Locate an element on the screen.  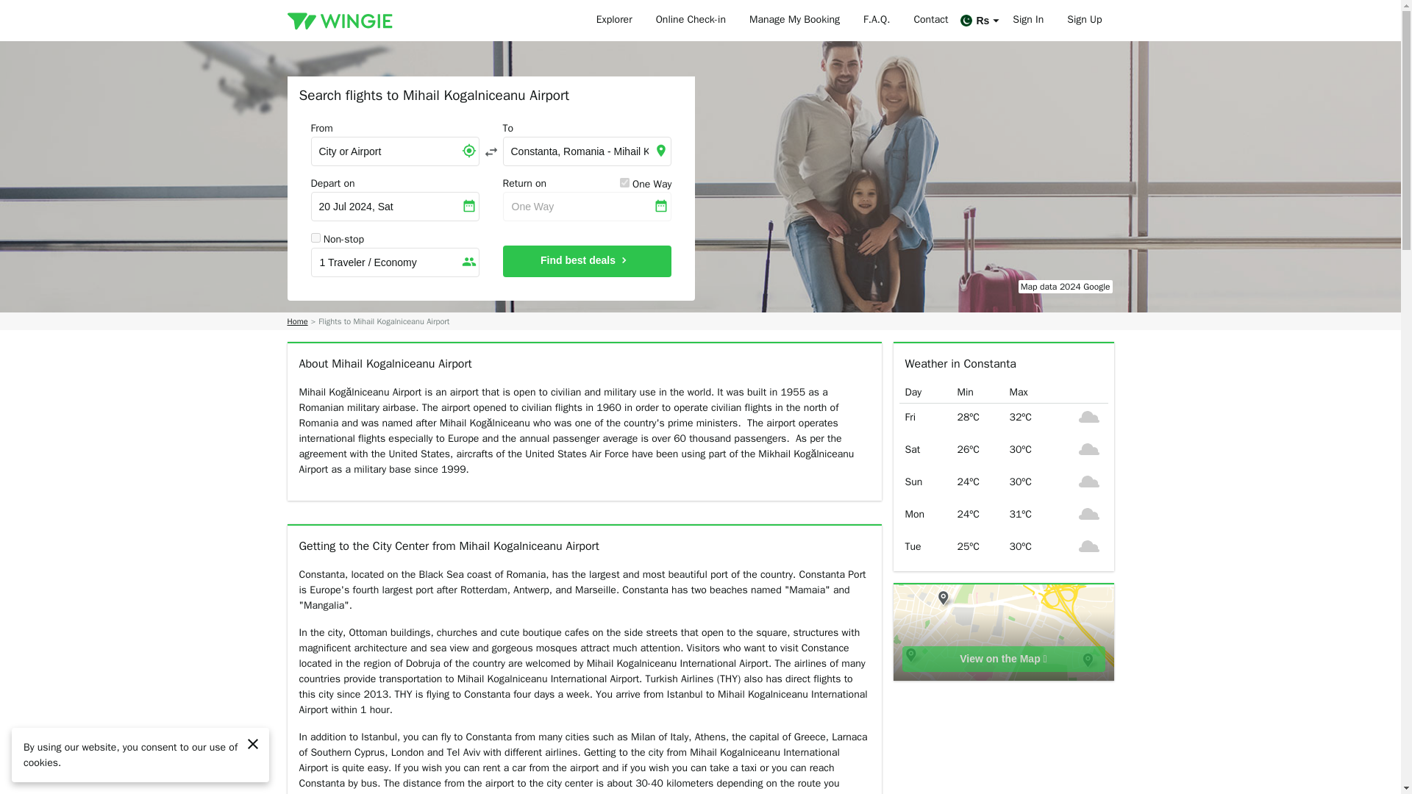
on is located at coordinates (624, 182).